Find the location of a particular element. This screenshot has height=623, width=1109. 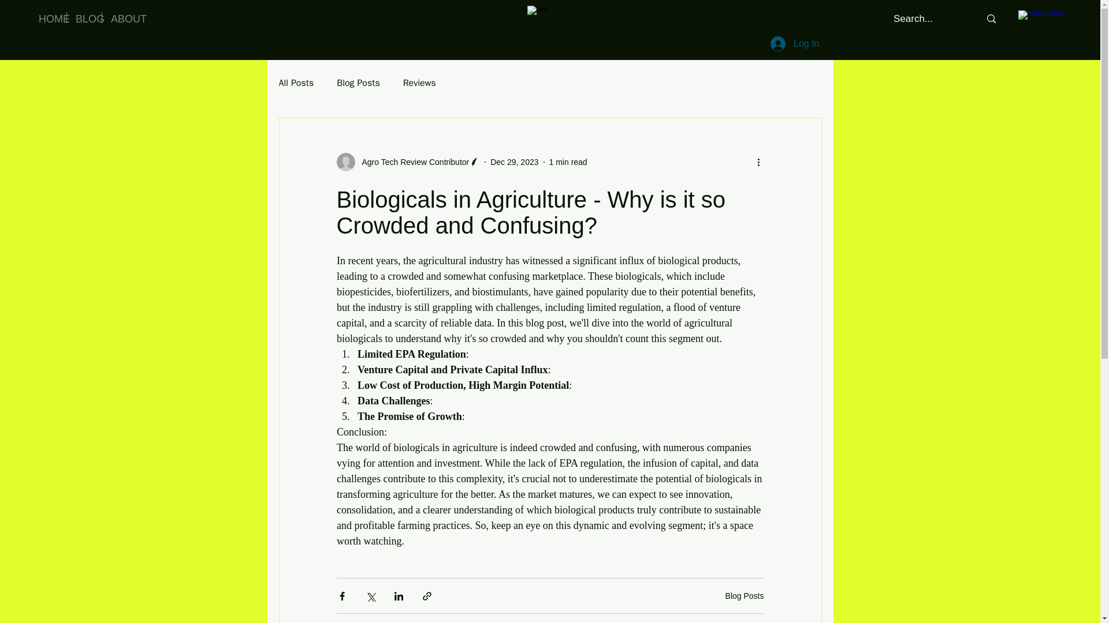

All Posts is located at coordinates (296, 83).